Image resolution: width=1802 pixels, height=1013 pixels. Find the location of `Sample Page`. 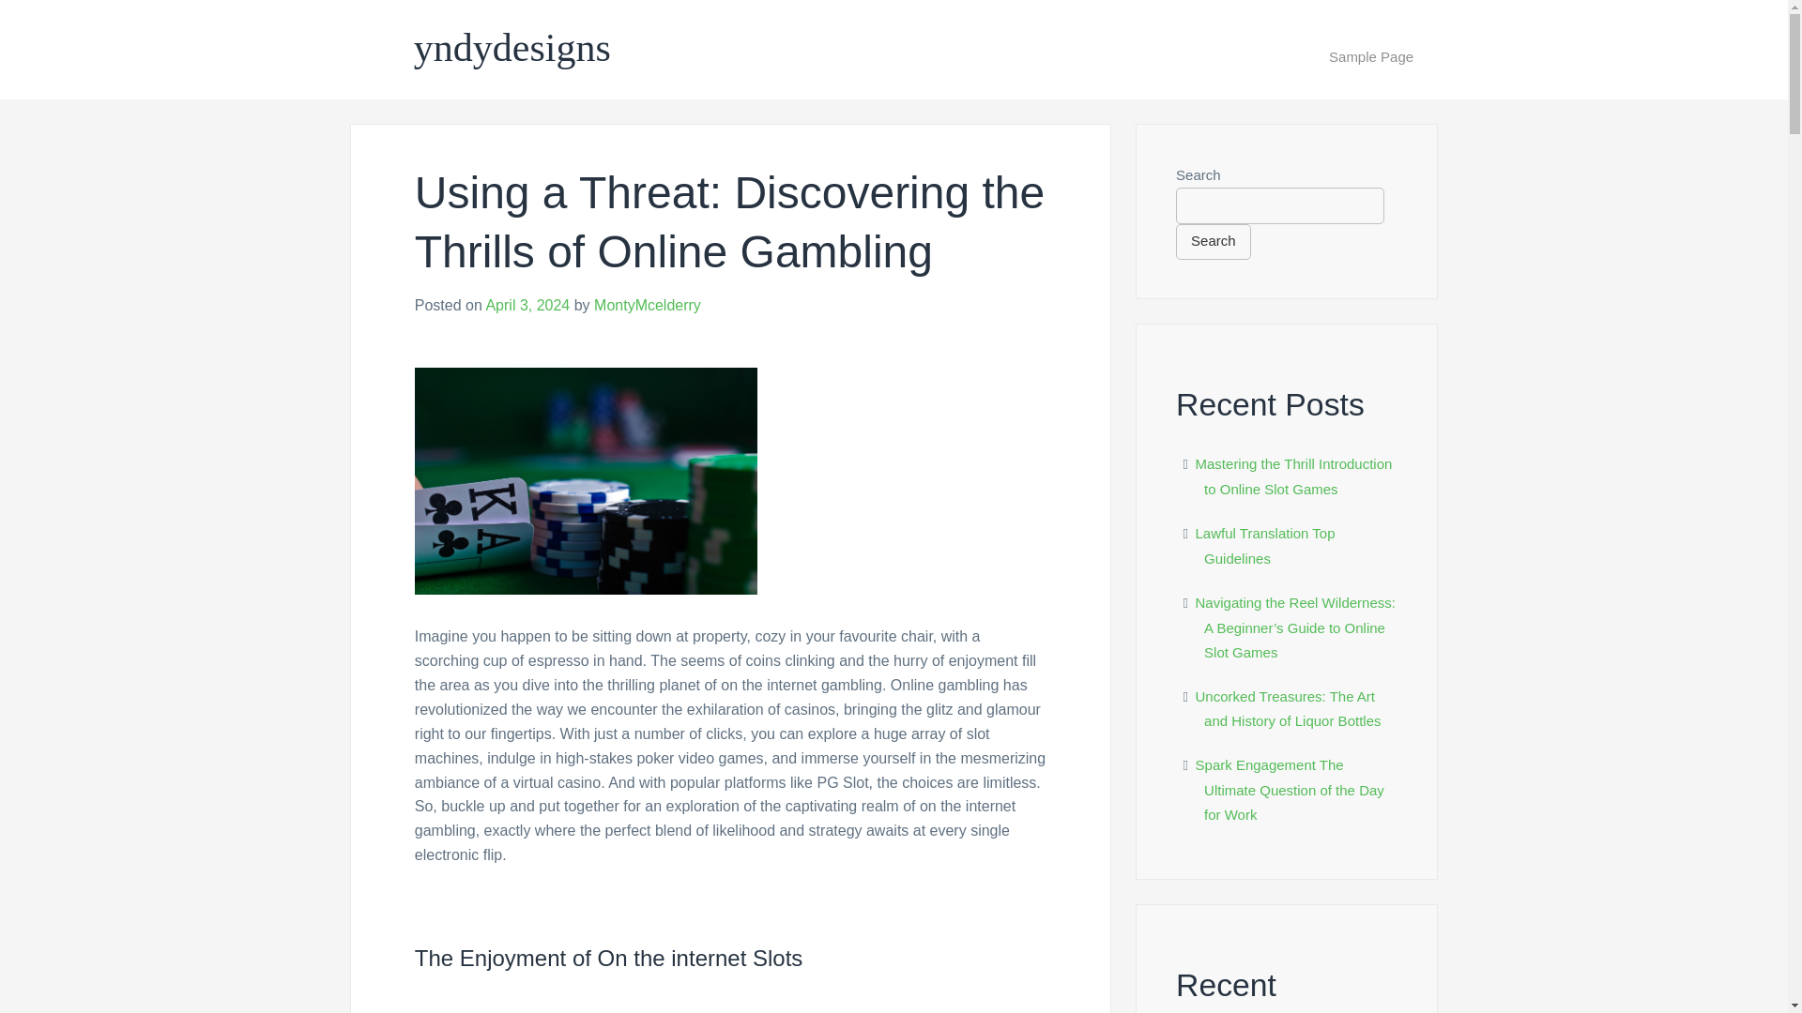

Sample Page is located at coordinates (1371, 56).